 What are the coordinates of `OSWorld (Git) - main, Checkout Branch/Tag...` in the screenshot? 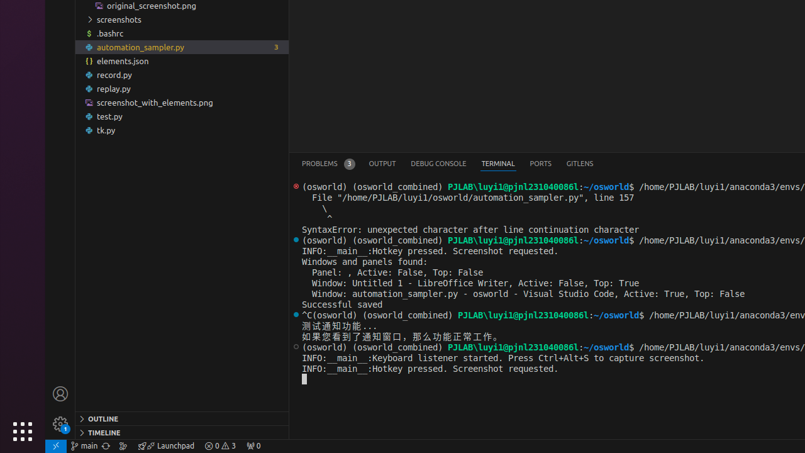 It's located at (84, 446).